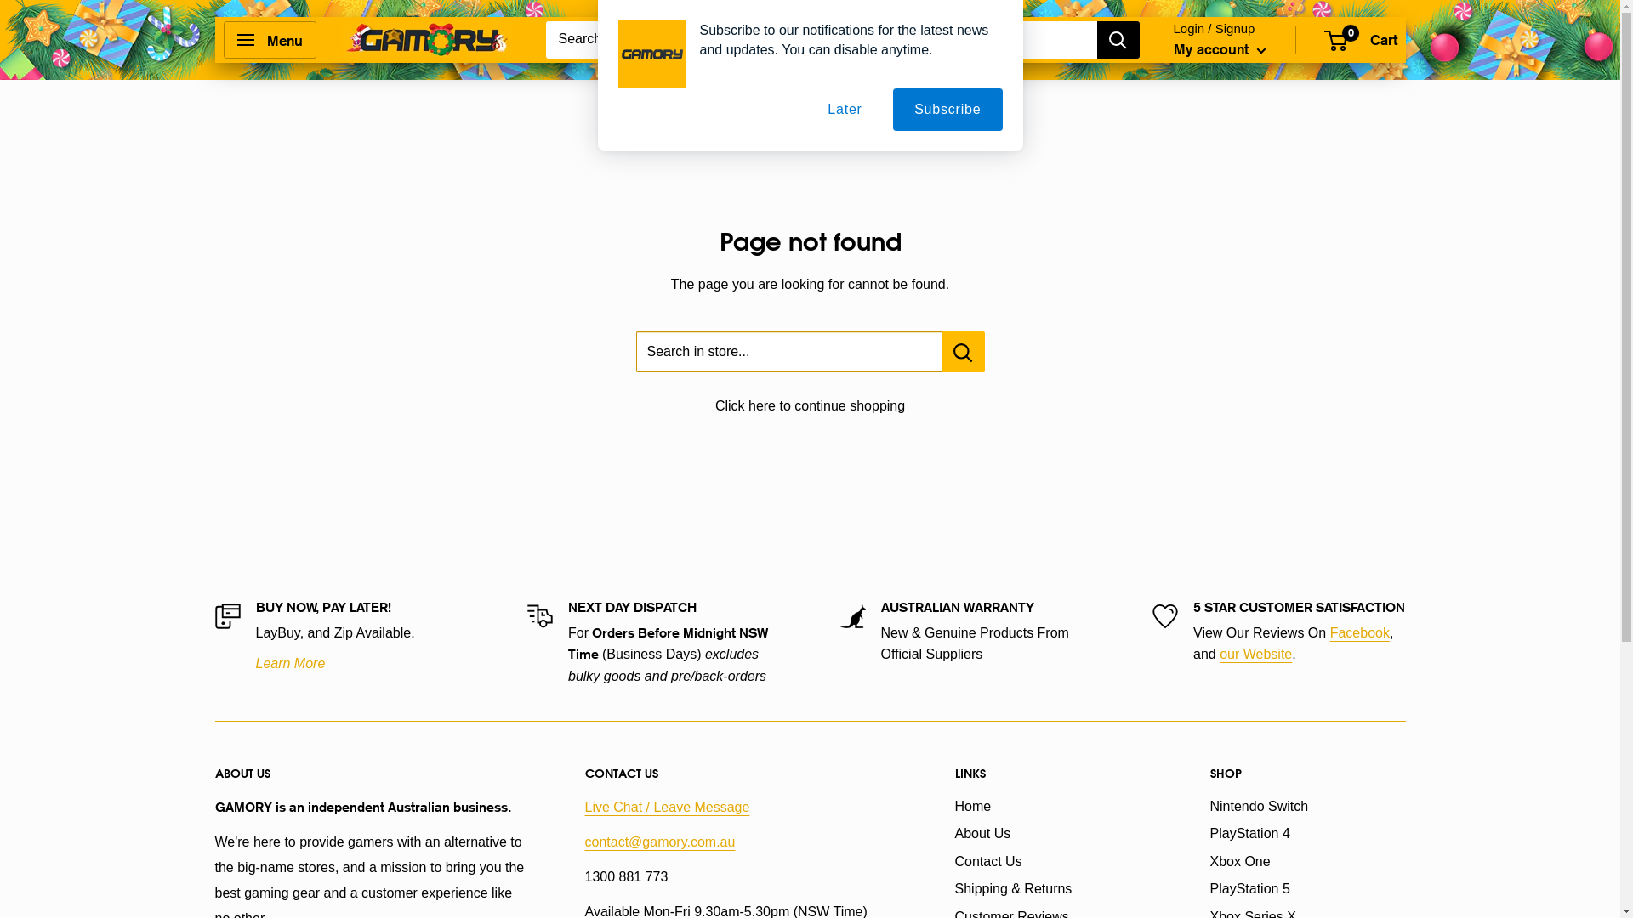 Image resolution: width=1633 pixels, height=918 pixels. Describe the element at coordinates (1220, 49) in the screenshot. I see `My account` at that location.